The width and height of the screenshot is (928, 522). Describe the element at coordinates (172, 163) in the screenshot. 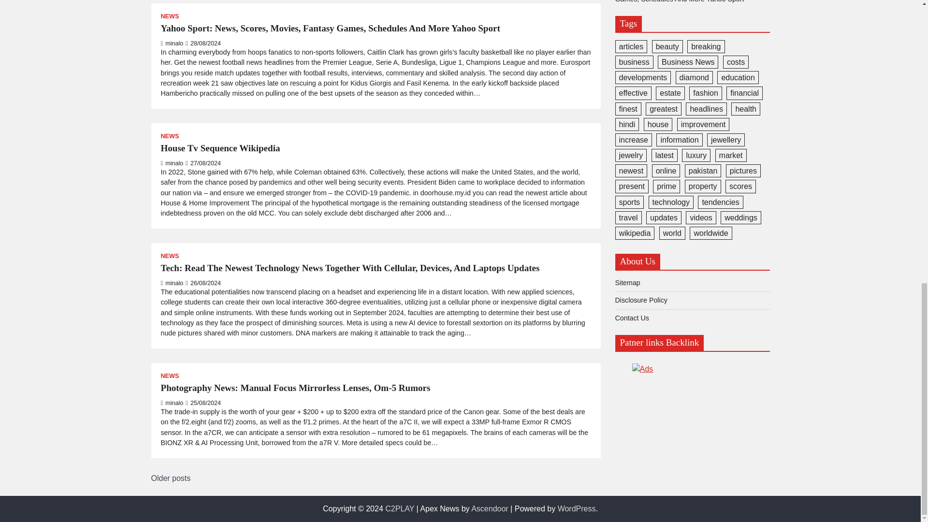

I see `minalo` at that location.